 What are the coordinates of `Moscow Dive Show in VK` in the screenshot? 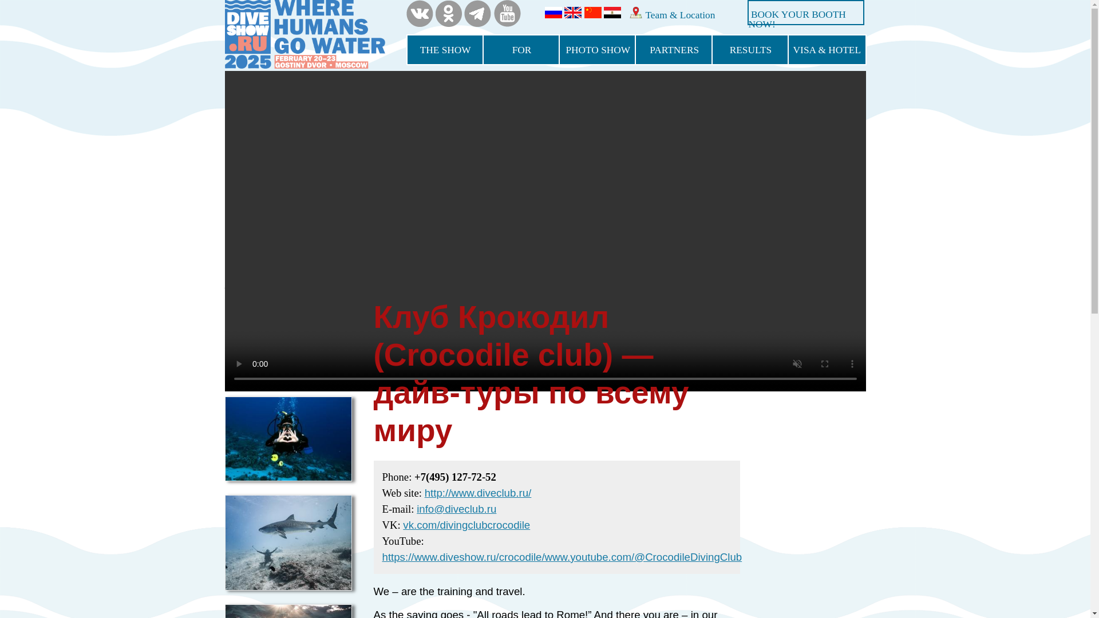 It's located at (420, 14).